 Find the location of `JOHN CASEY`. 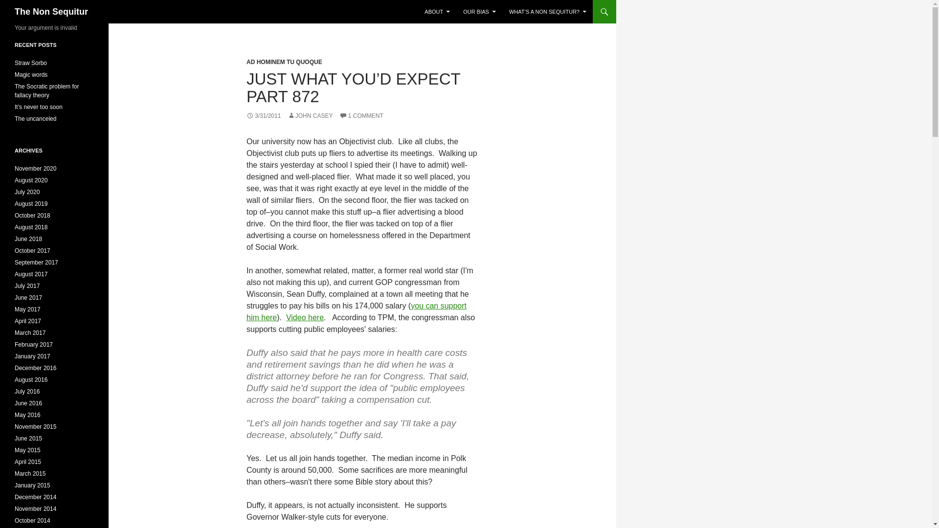

JOHN CASEY is located at coordinates (310, 116).